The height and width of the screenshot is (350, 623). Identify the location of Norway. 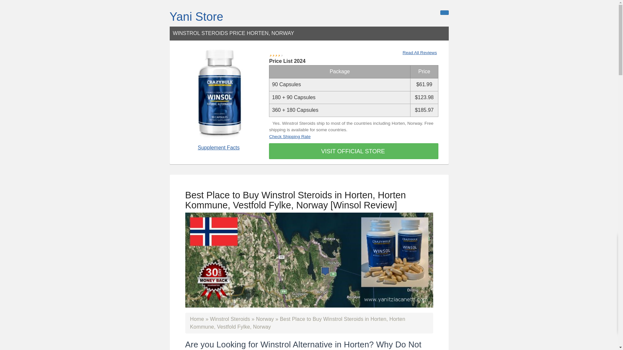
(265, 319).